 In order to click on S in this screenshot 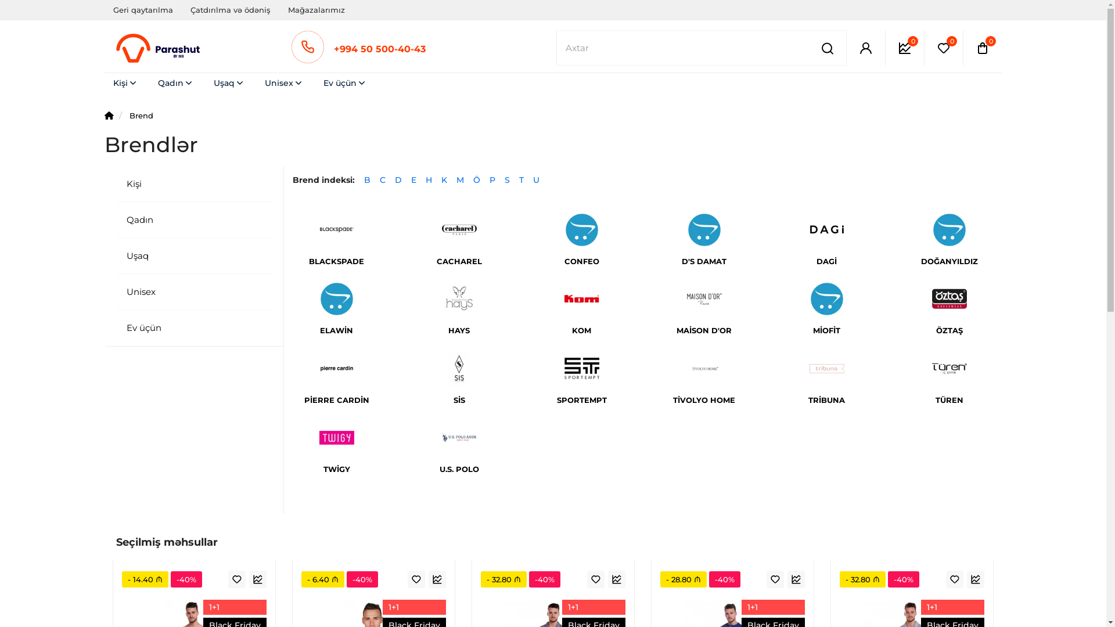, I will do `click(508, 180)`.